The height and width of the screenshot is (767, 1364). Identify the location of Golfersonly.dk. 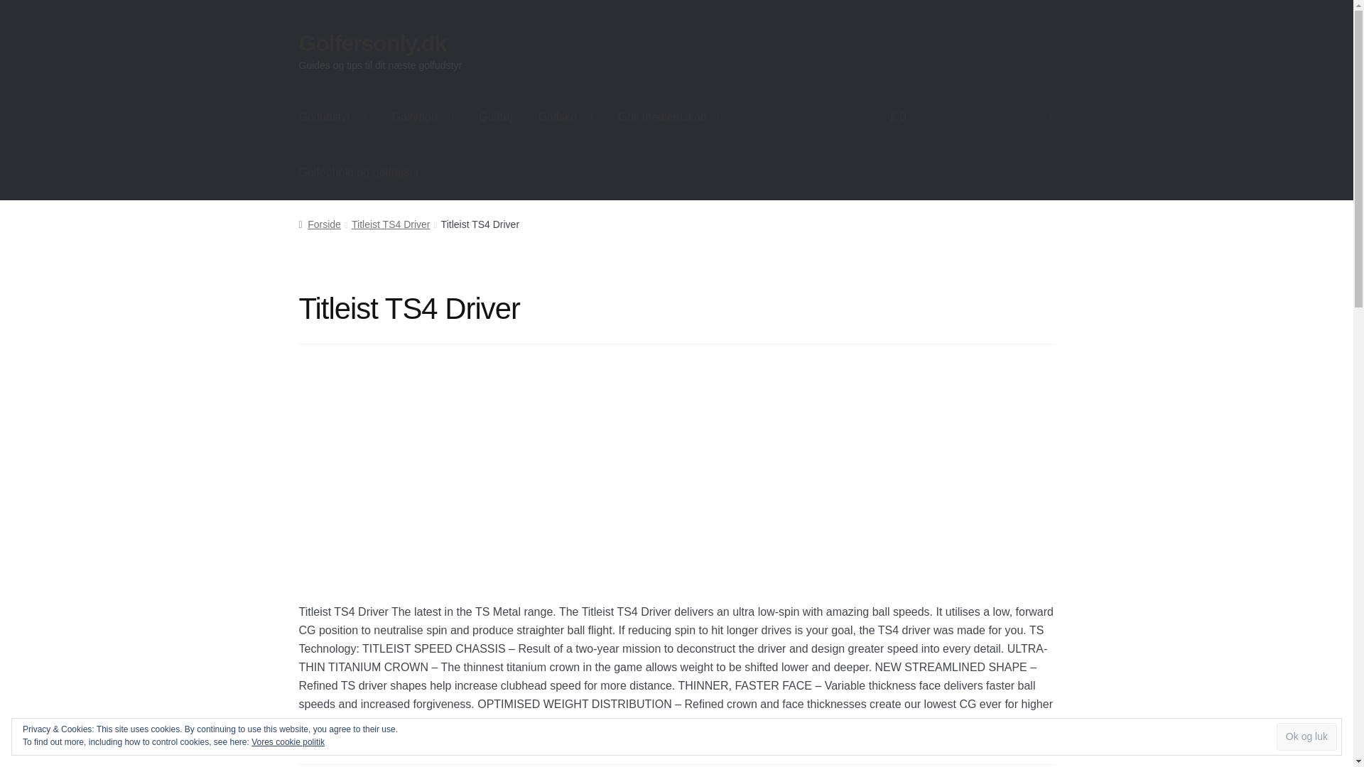
(372, 43).